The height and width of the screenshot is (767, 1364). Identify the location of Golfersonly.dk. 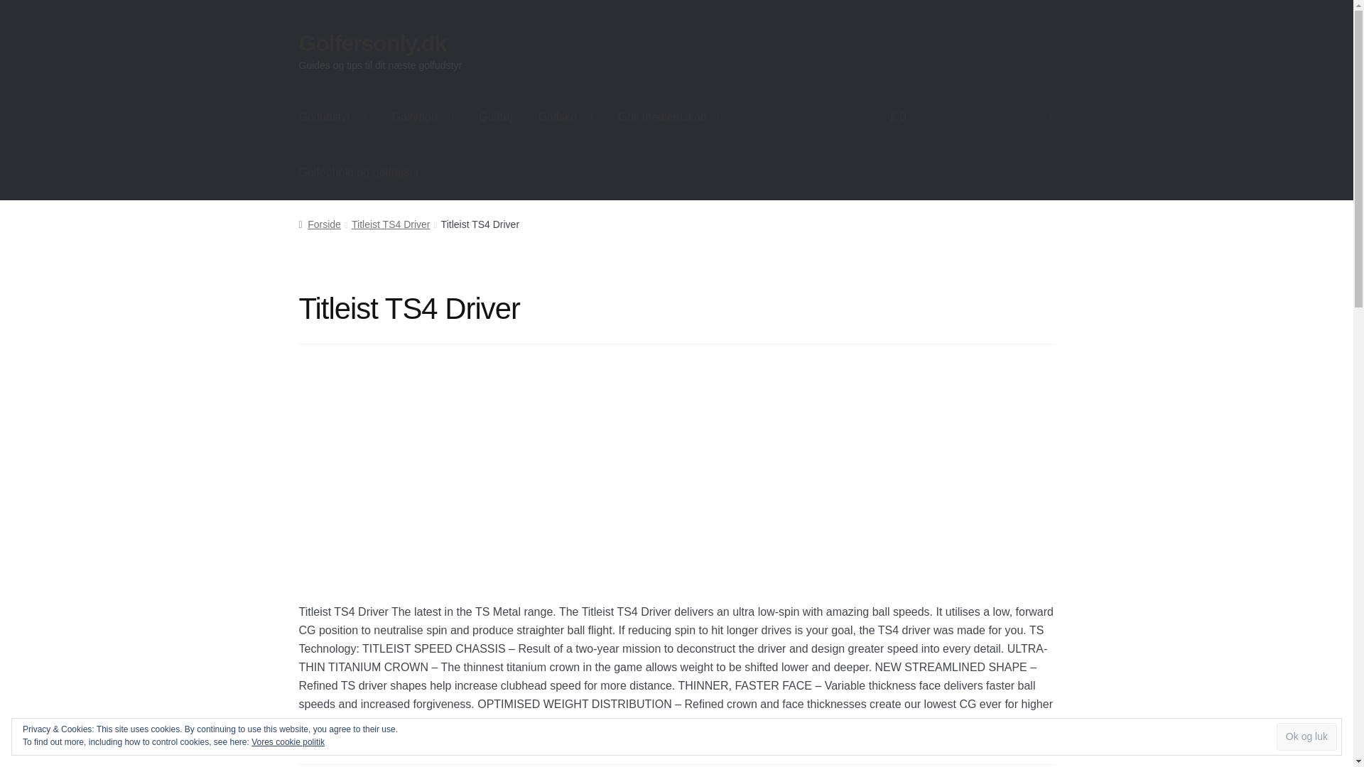
(372, 43).